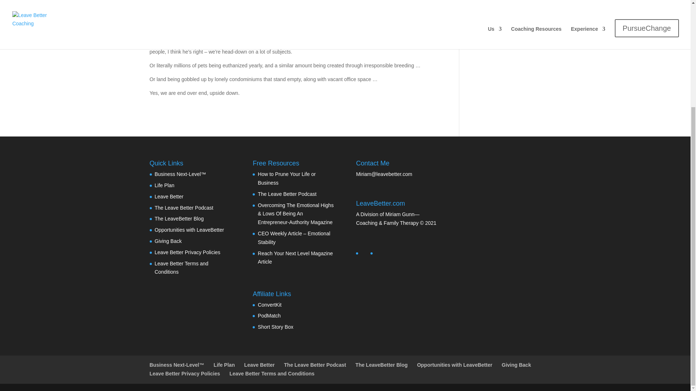 The image size is (696, 391). What do you see at coordinates (189, 230) in the screenshot?
I see `Opportunities with LeaveBetter` at bounding box center [189, 230].